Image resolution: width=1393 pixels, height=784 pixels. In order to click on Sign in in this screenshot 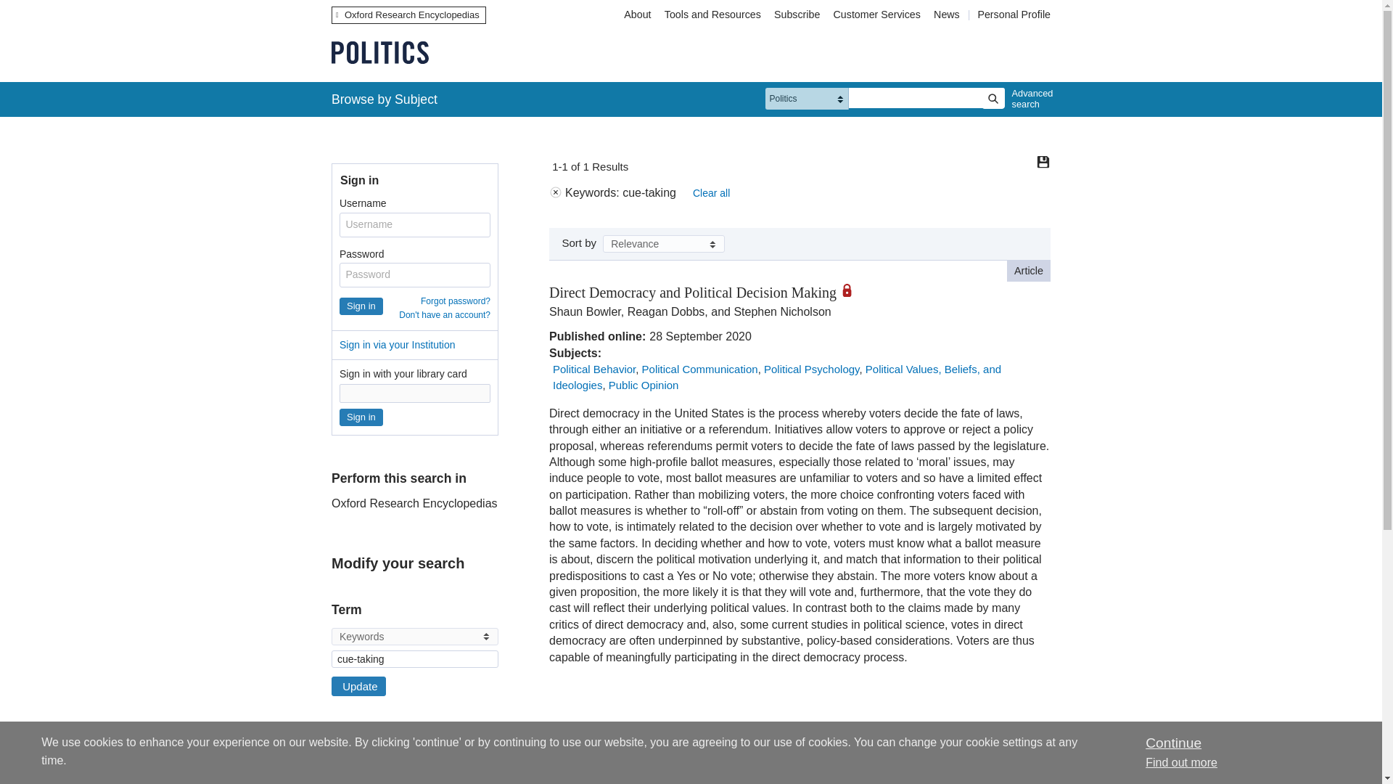, I will do `click(361, 306)`.